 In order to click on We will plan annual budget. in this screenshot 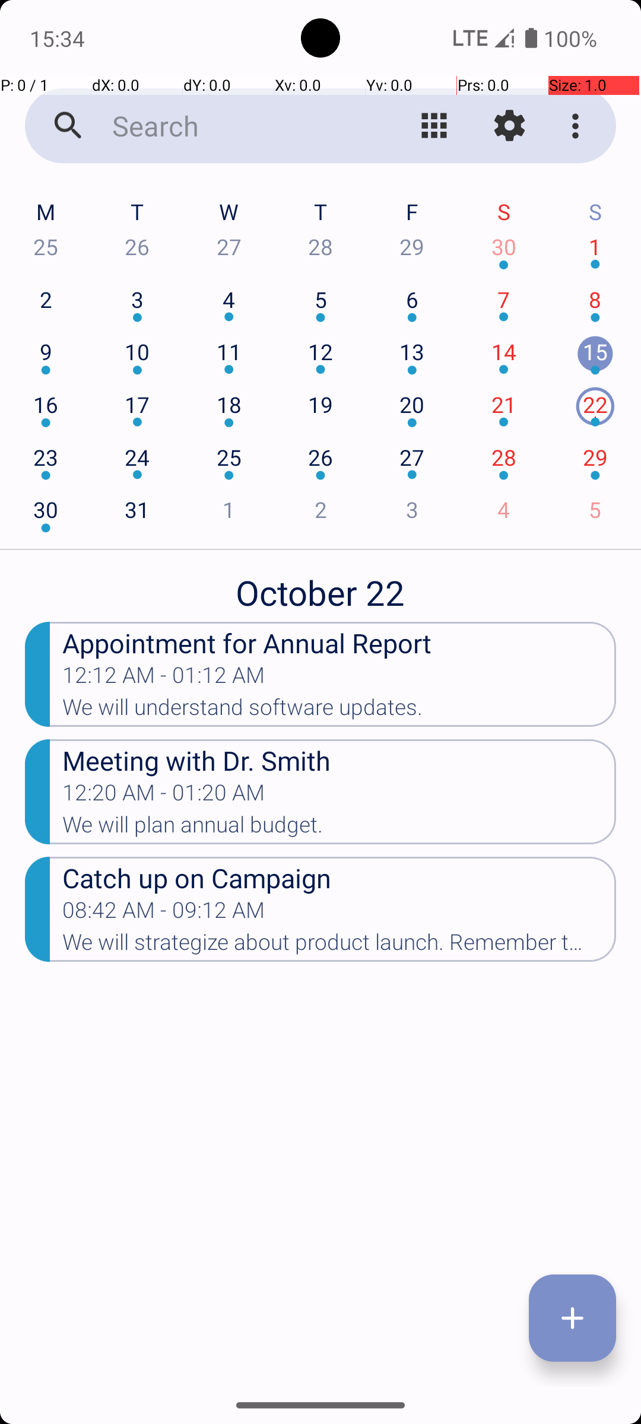, I will do `click(339, 828)`.